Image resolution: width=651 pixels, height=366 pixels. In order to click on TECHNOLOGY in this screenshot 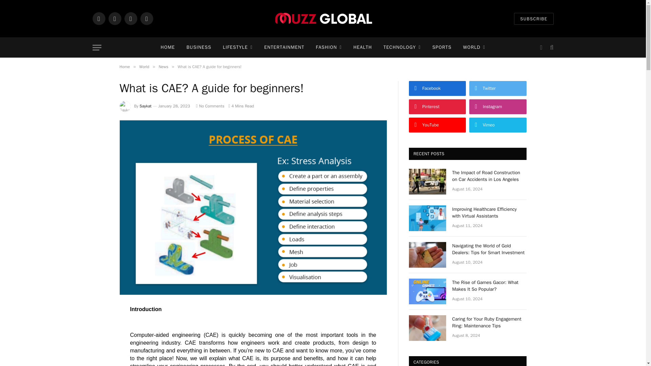, I will do `click(402, 47)`.